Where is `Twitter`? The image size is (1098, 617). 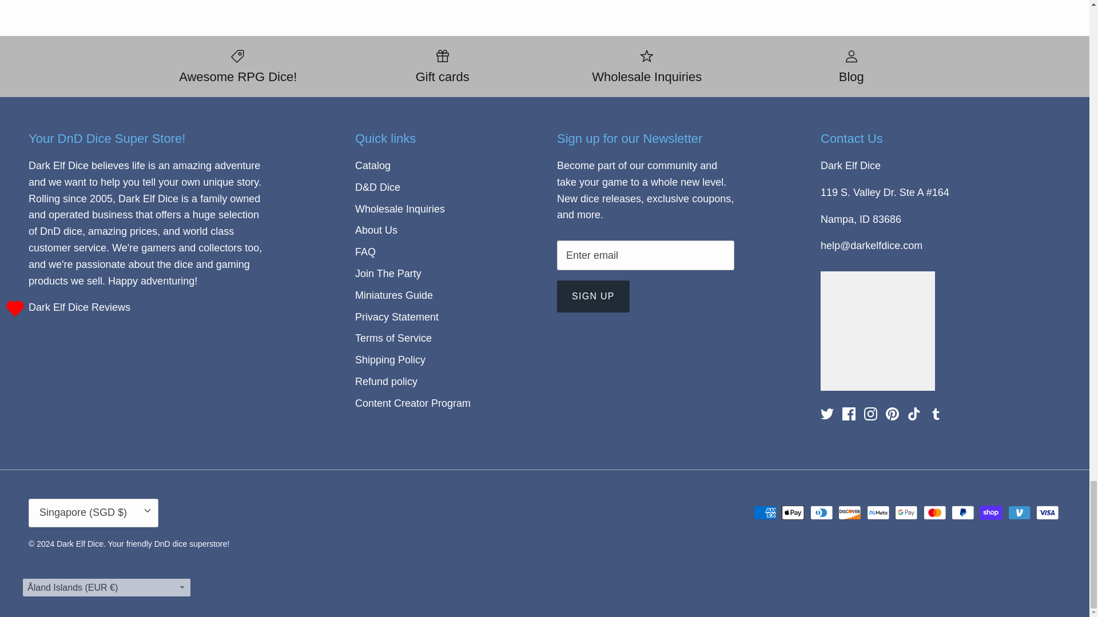 Twitter is located at coordinates (827, 414).